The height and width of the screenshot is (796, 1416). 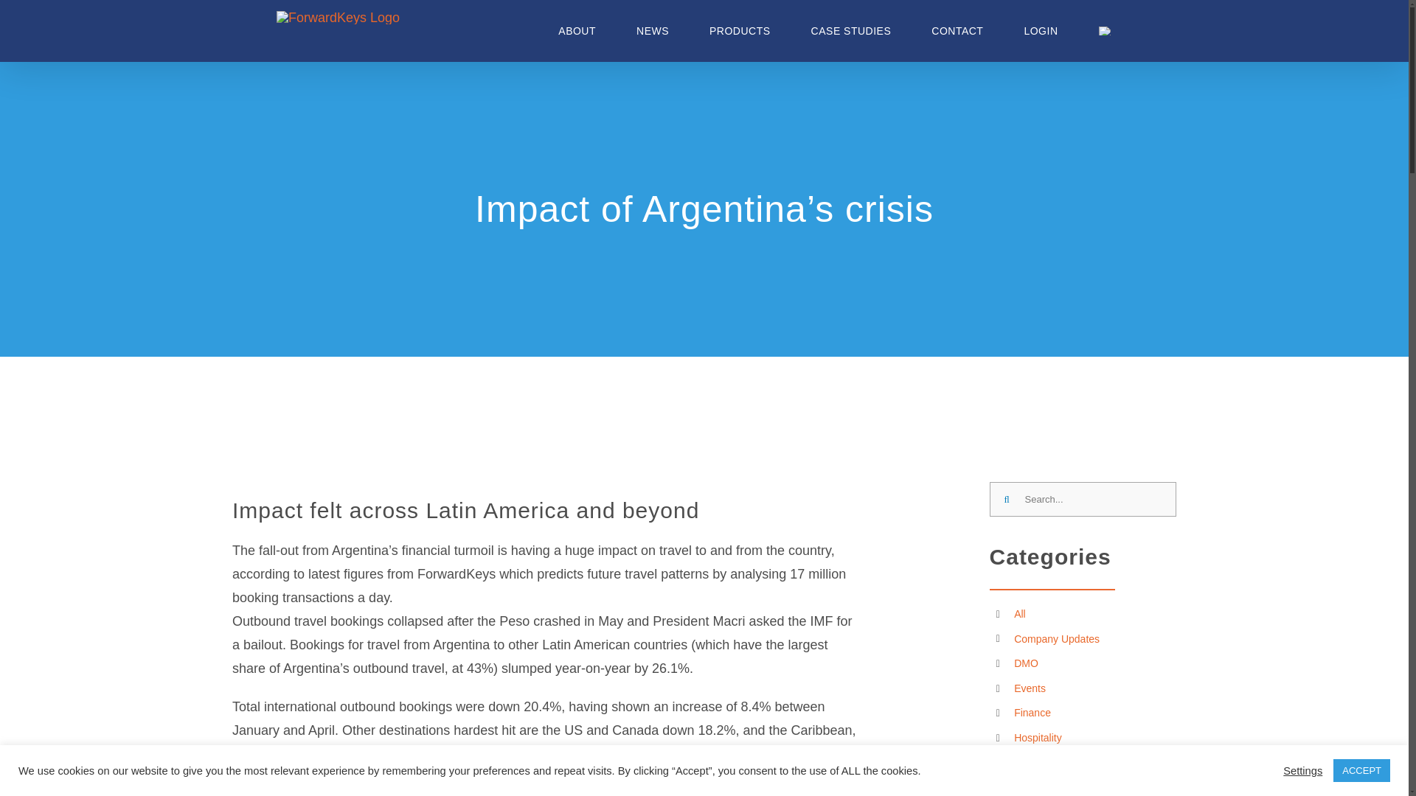 I want to click on NEWS, so click(x=653, y=31).